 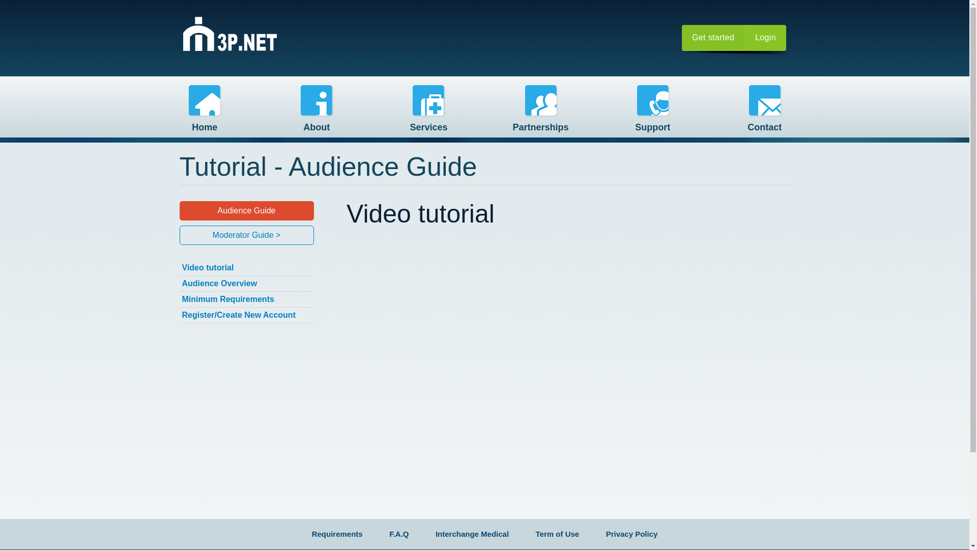 What do you see at coordinates (558, 534) in the screenshot?
I see `Term of Use` at bounding box center [558, 534].